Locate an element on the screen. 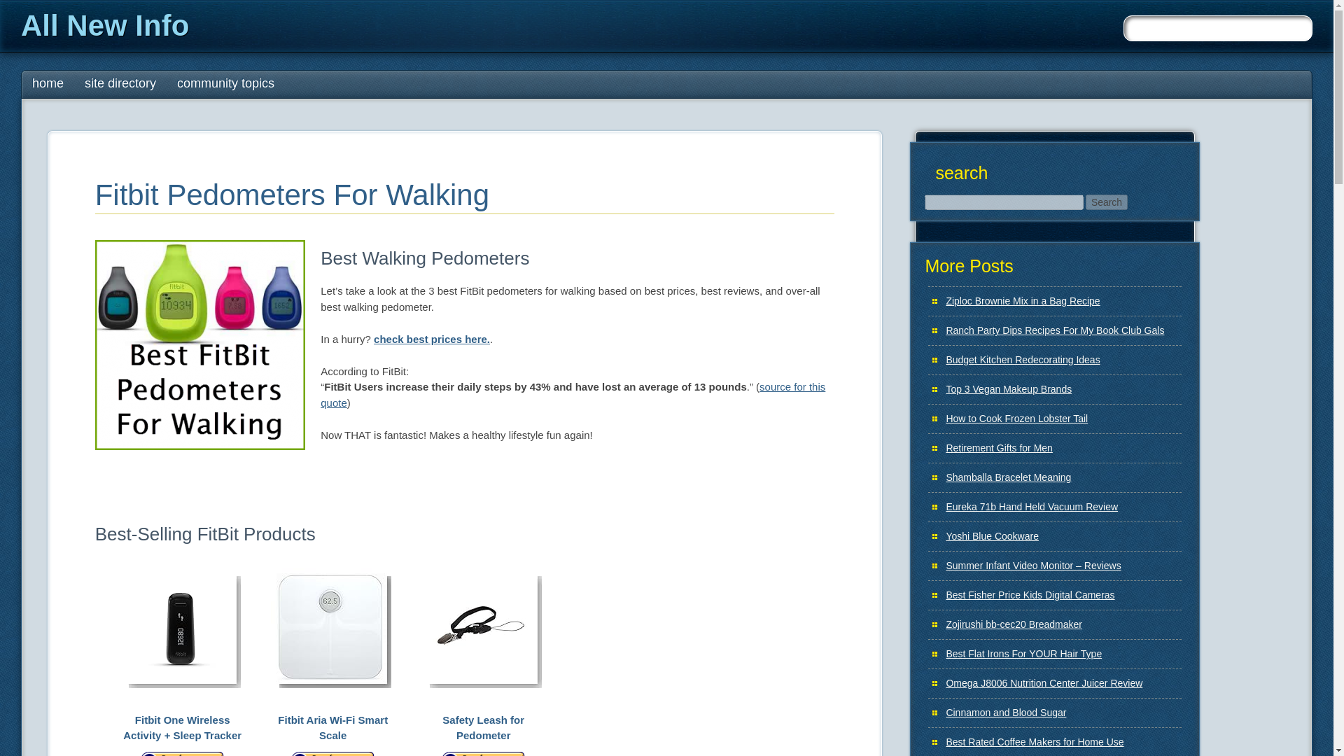 The width and height of the screenshot is (1344, 756). Omega J8006 Nutrition Center Juicer Review is located at coordinates (1044, 682).